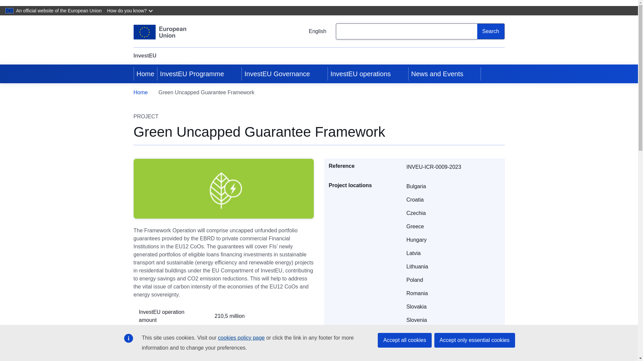  Describe the element at coordinates (192, 74) in the screenshot. I see `InvestEU Programme` at that location.